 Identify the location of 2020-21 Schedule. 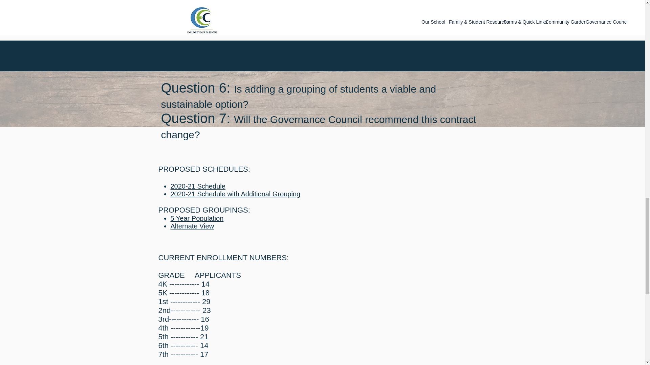
(198, 186).